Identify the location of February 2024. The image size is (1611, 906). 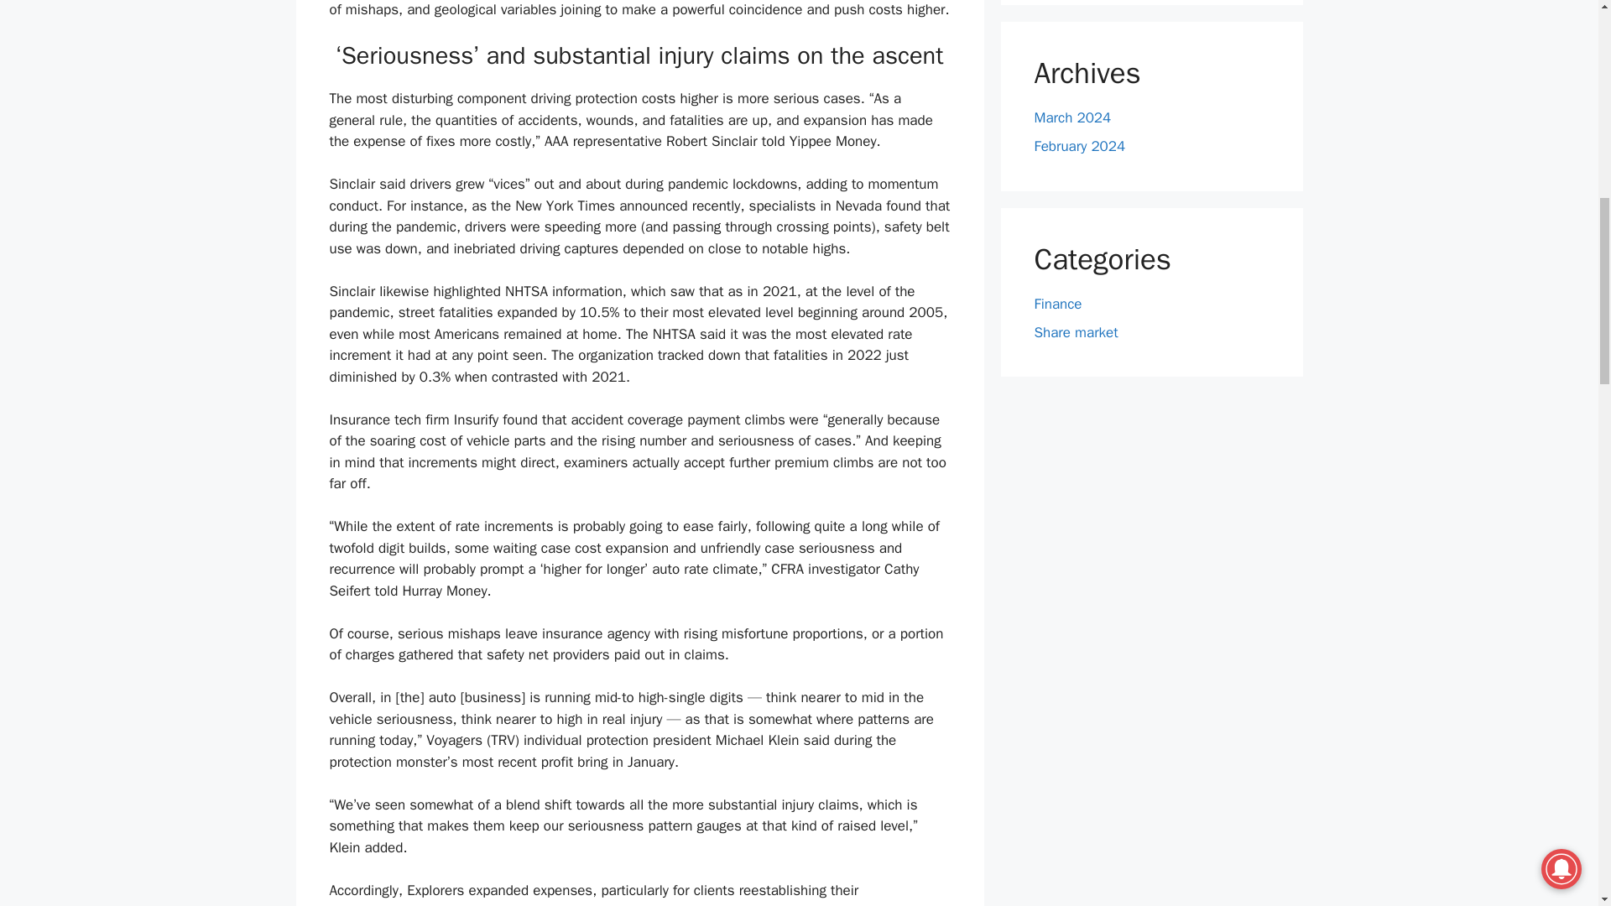
(1079, 146).